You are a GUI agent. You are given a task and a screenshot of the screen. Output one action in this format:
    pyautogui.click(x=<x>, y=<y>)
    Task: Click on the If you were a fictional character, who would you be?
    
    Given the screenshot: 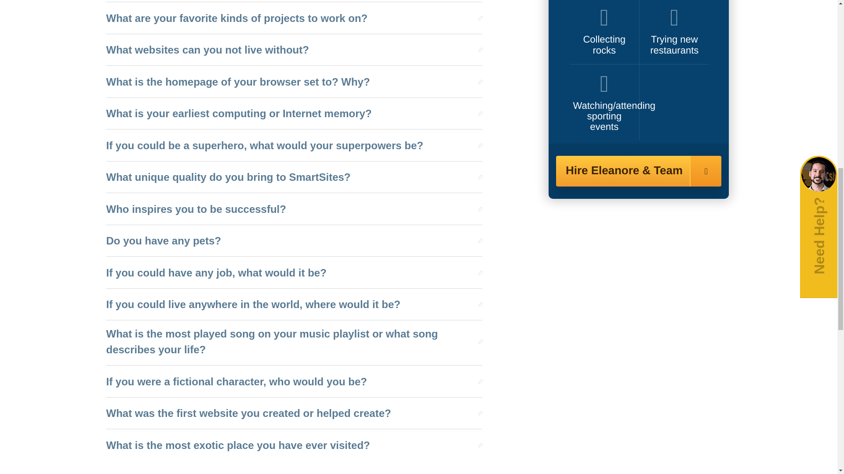 What is the action you would take?
    pyautogui.click(x=290, y=382)
    